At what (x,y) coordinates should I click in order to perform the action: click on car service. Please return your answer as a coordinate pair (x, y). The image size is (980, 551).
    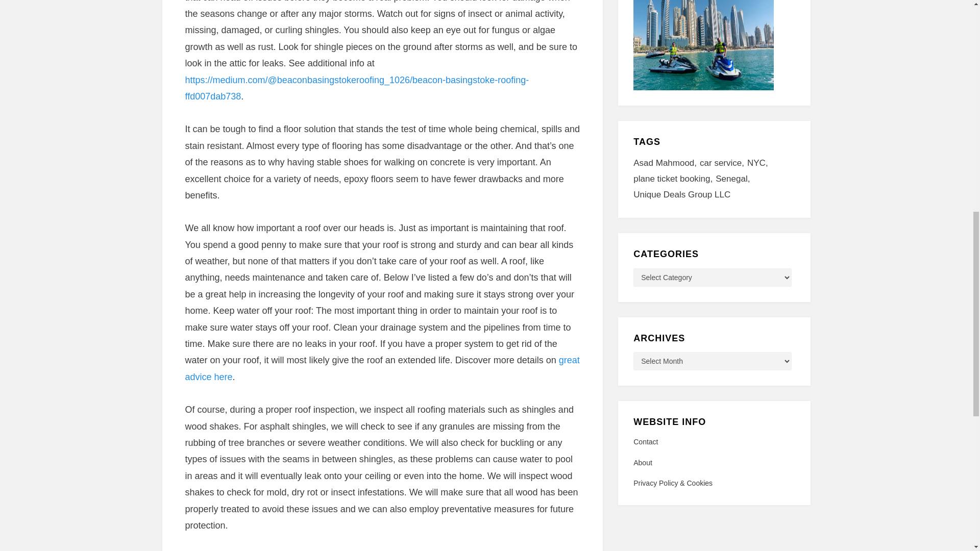
    Looking at the image, I should click on (723, 163).